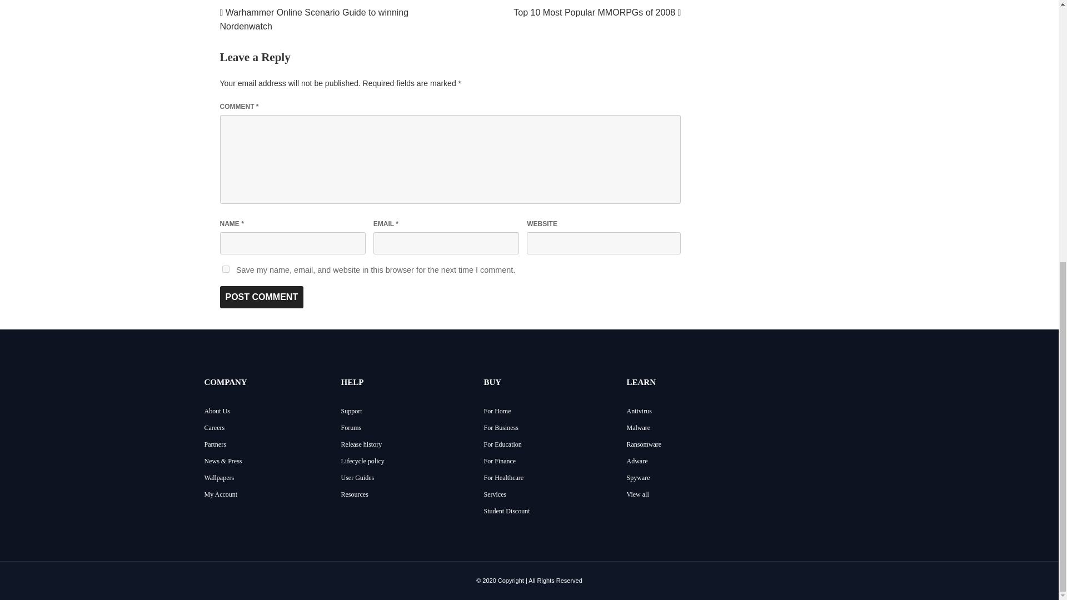  Describe the element at coordinates (314, 19) in the screenshot. I see `Warhammer Online Scenario Guide to winning Nordenwatch` at that location.